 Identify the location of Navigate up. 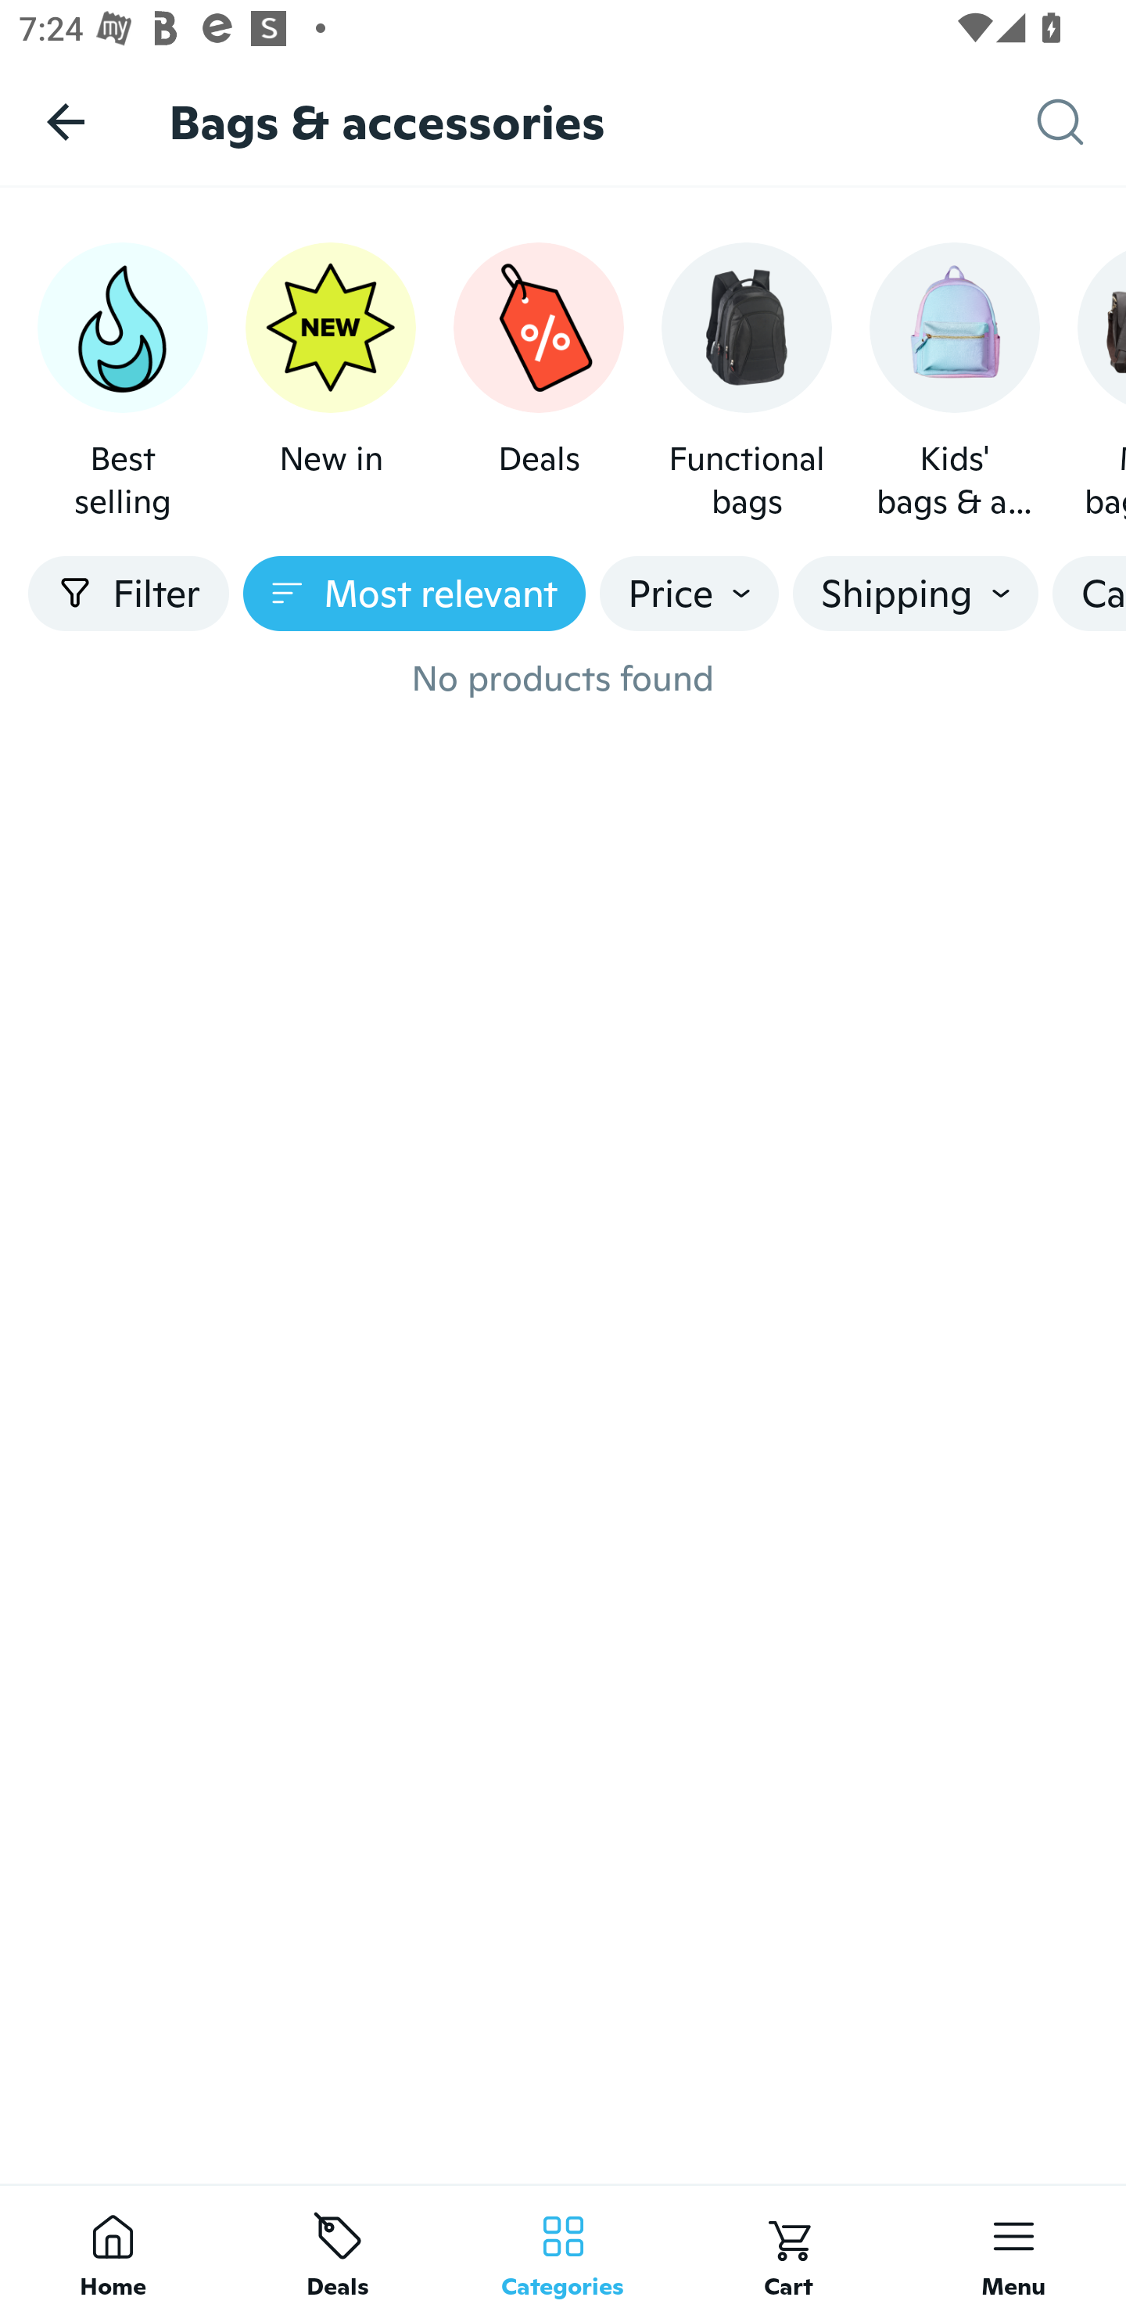
(66, 121).